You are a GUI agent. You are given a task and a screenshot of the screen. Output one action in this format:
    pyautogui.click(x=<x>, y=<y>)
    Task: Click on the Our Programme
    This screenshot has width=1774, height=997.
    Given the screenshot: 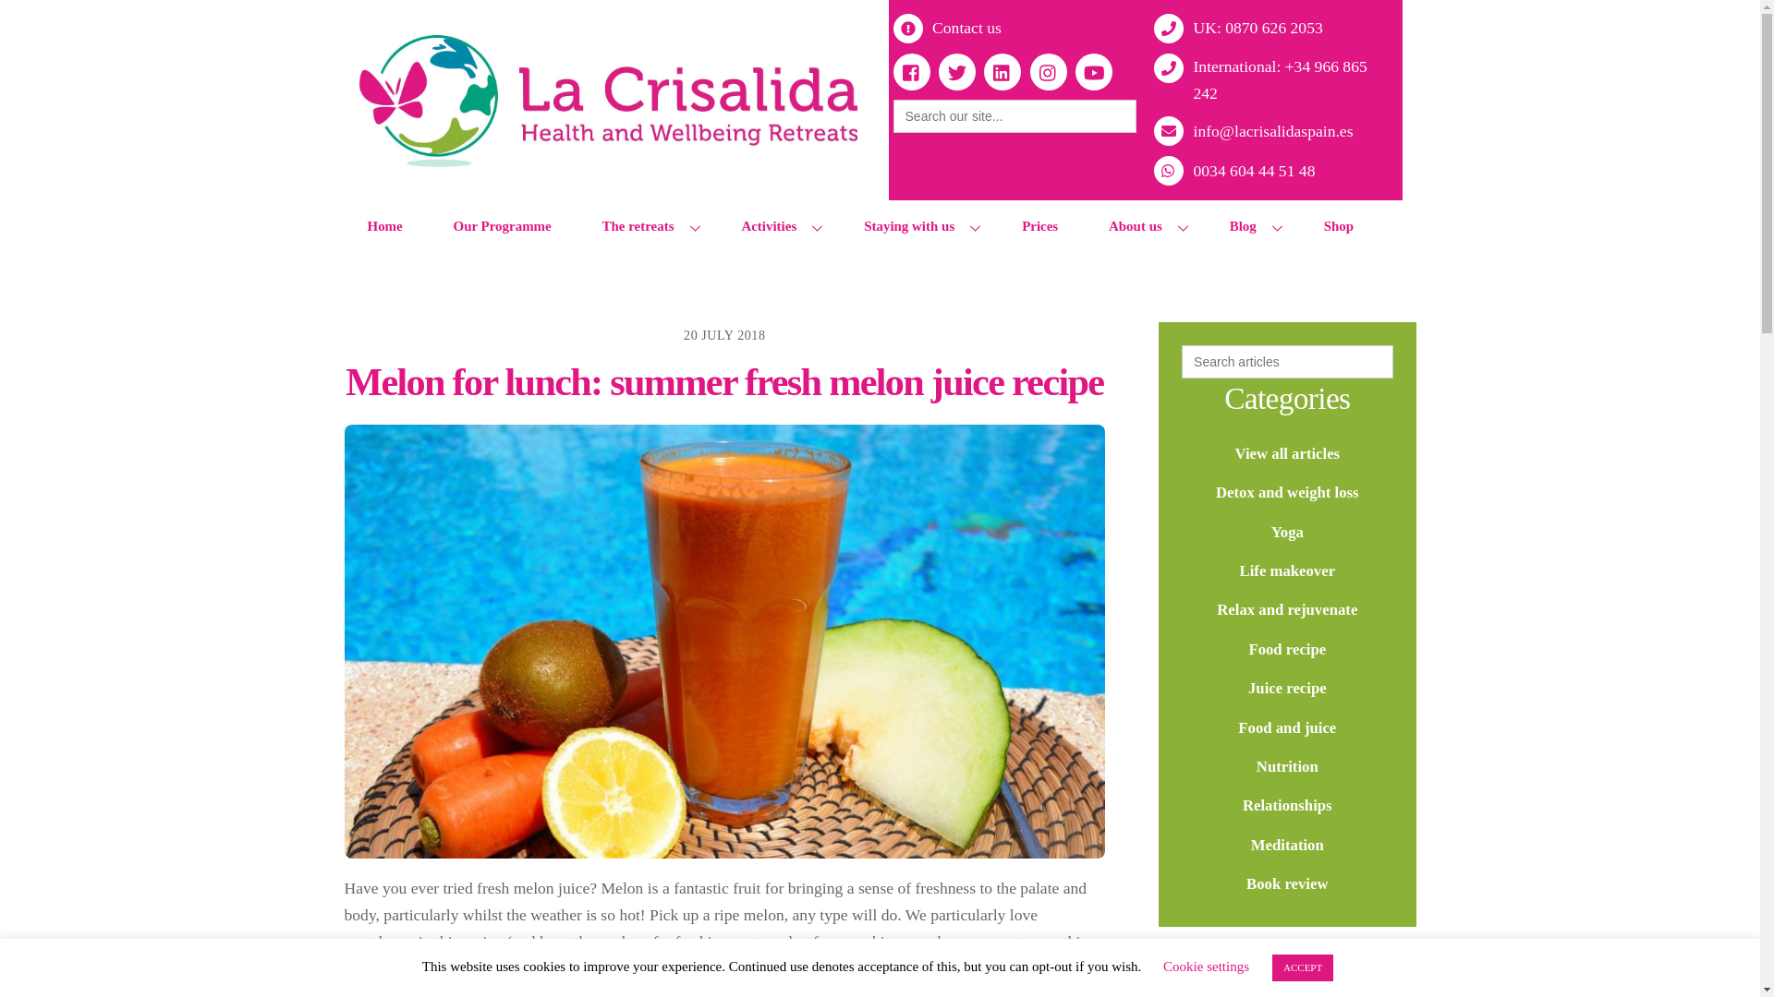 What is the action you would take?
    pyautogui.click(x=502, y=227)
    